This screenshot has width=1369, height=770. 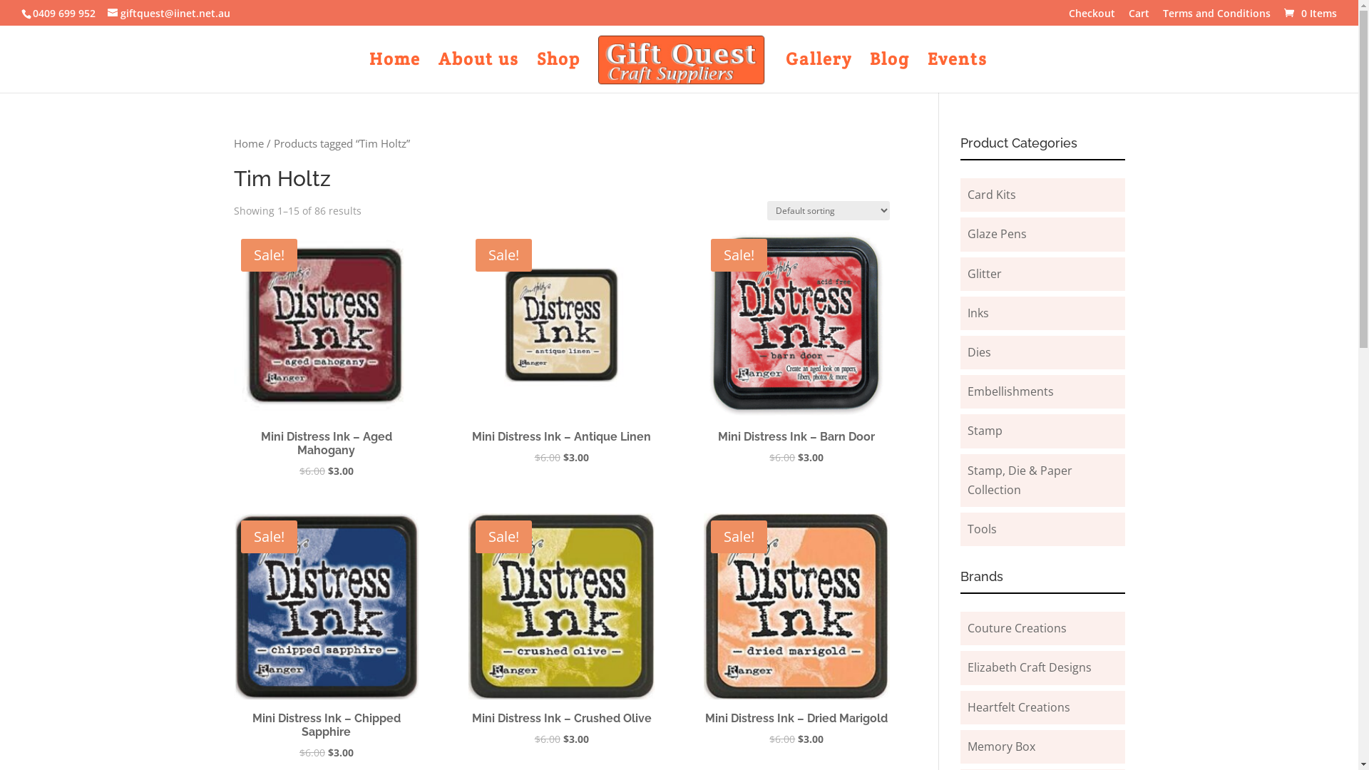 I want to click on Inks, so click(x=978, y=313).